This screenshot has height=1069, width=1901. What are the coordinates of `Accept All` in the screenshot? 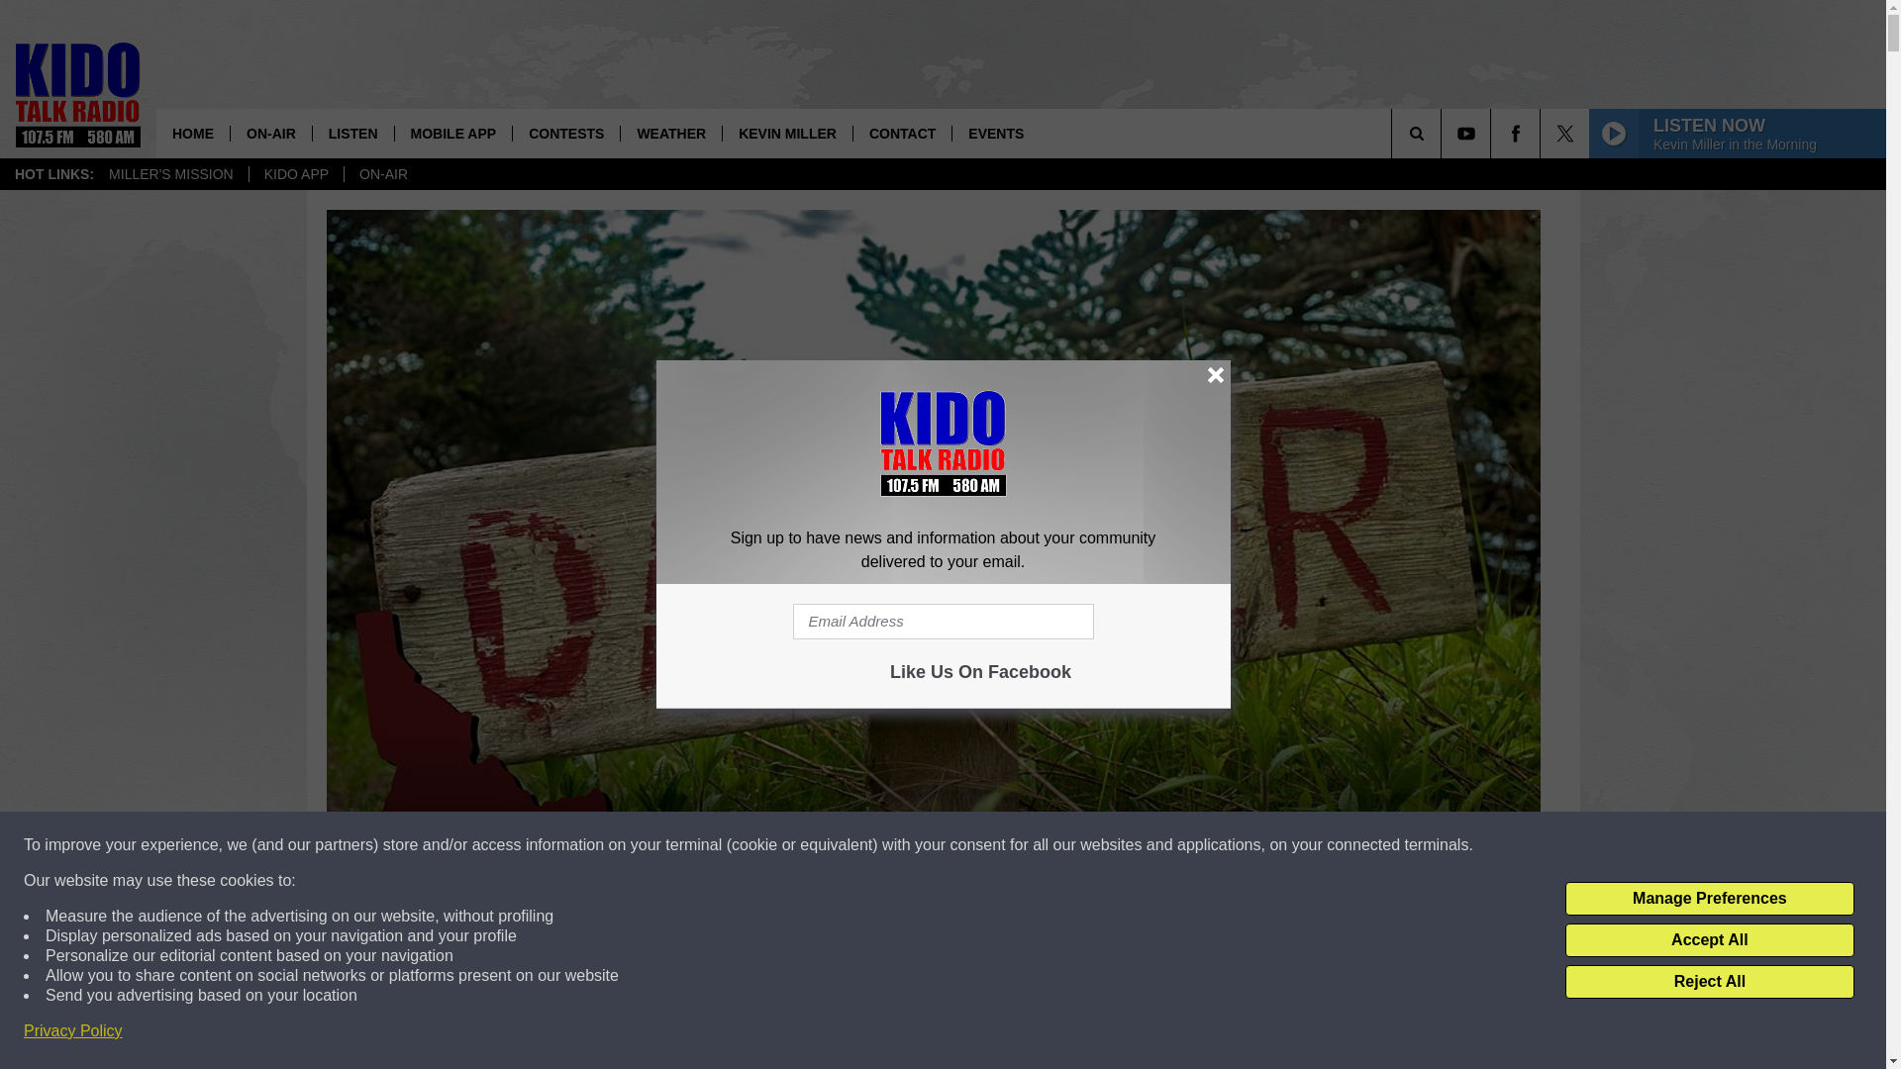 It's located at (1709, 940).